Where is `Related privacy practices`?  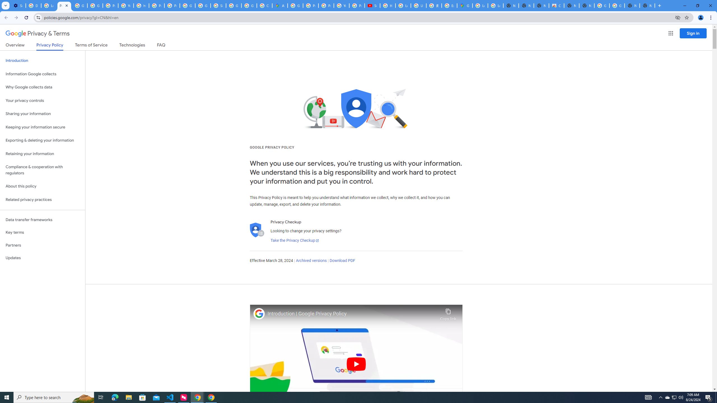 Related privacy practices is located at coordinates (43, 200).